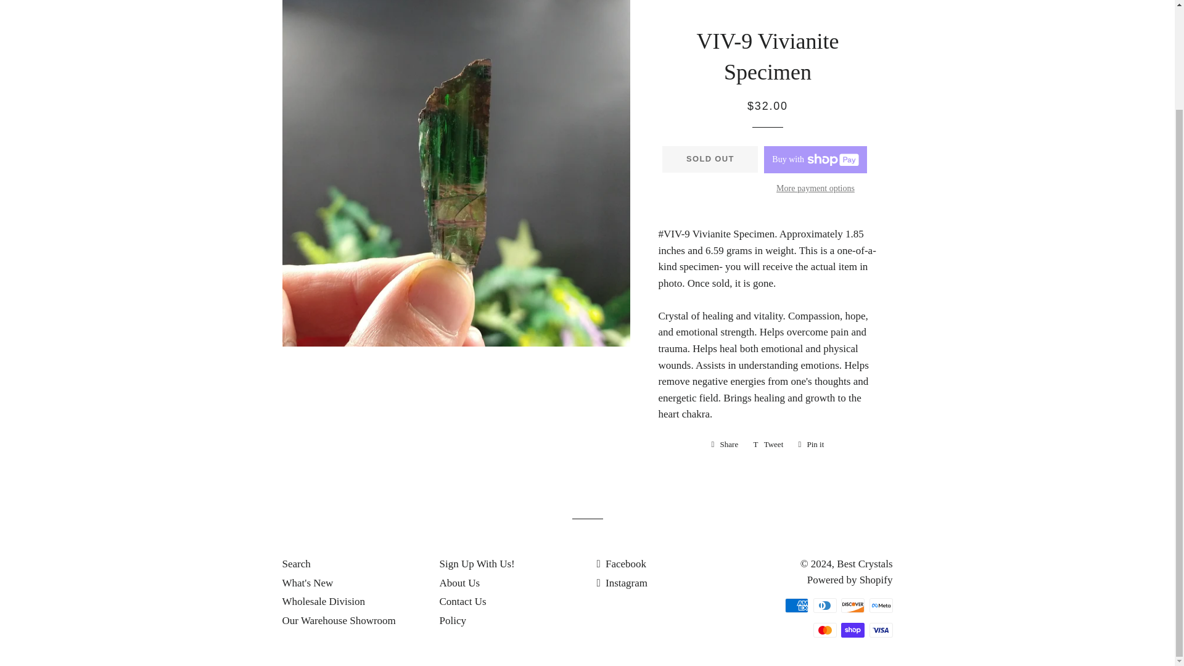  Describe the element at coordinates (810, 444) in the screenshot. I see `Meta Pay` at that location.